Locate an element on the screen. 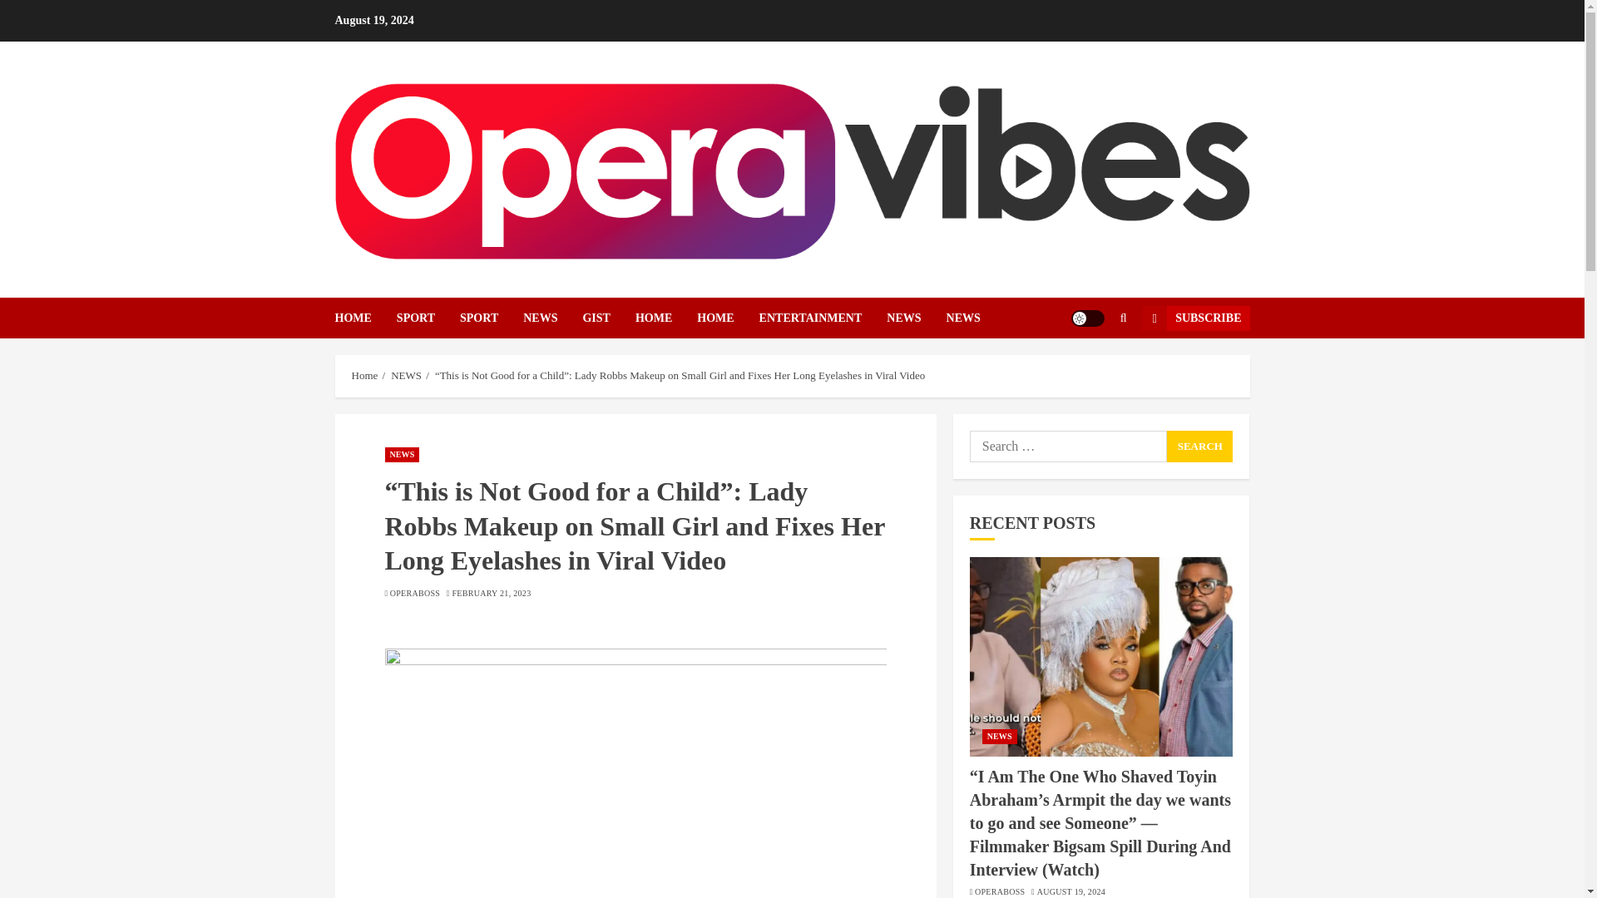 This screenshot has height=898, width=1597. NEWS is located at coordinates (401, 454).